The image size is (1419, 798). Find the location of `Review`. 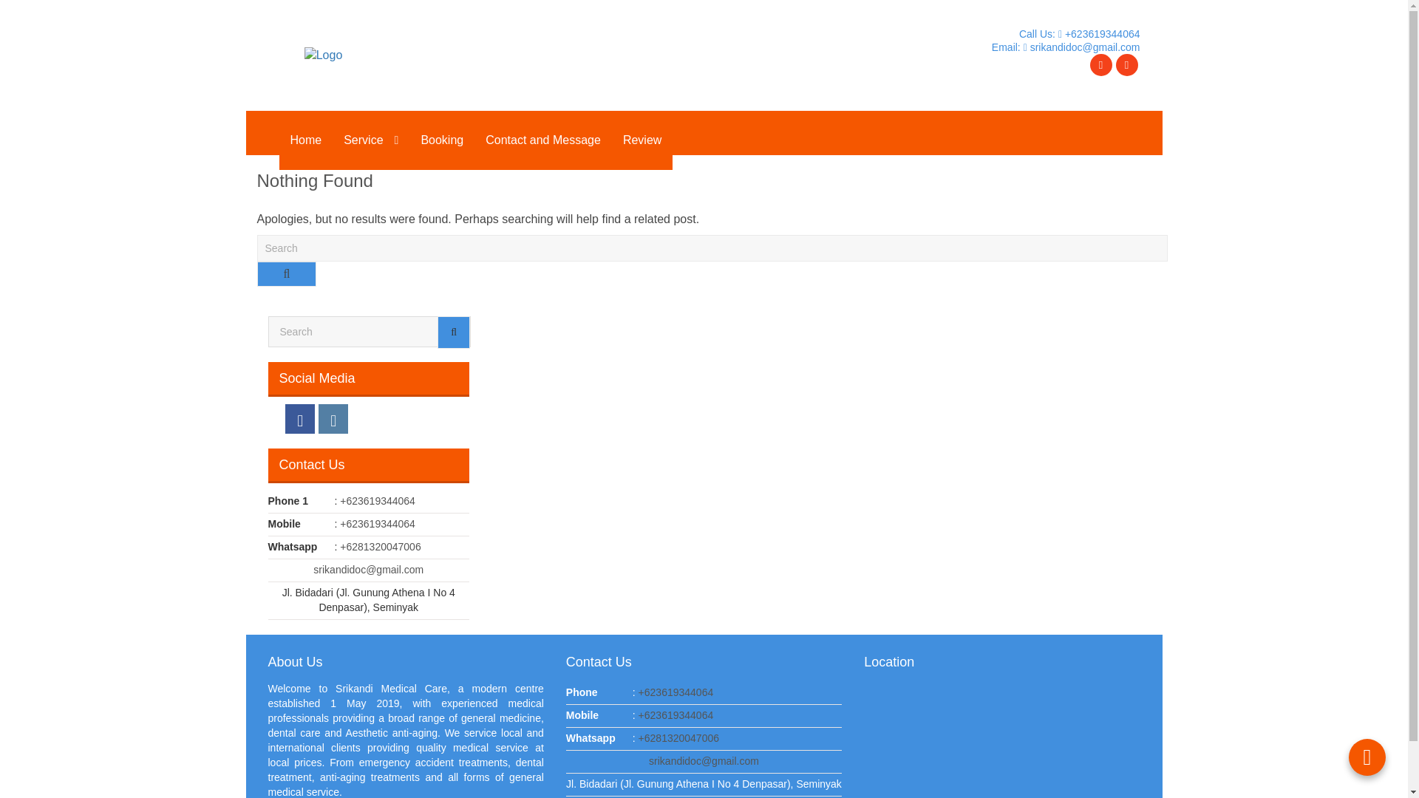

Review is located at coordinates (642, 140).